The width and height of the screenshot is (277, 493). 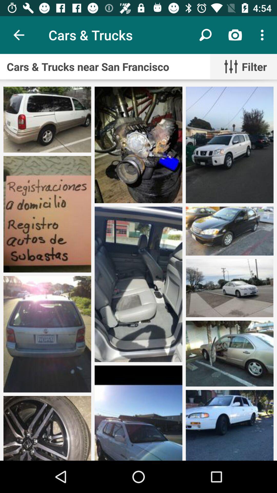 What do you see at coordinates (19, 35) in the screenshot?
I see `click icon above the cars trucks near` at bounding box center [19, 35].